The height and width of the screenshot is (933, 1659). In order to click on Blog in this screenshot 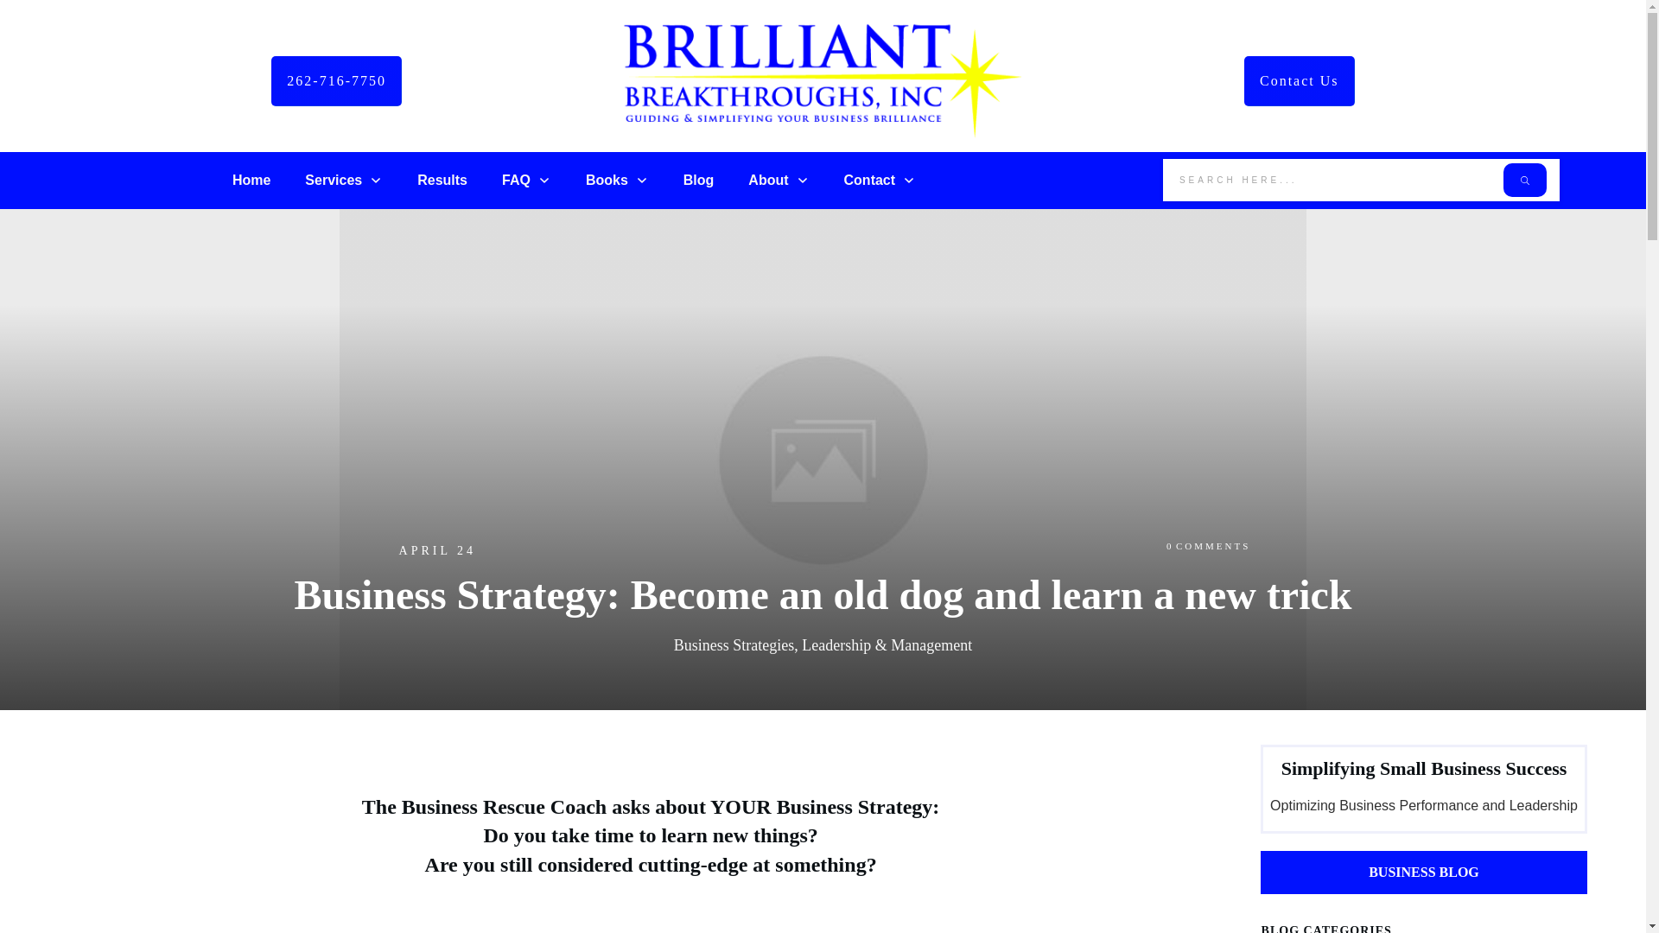, I will do `click(699, 180)`.